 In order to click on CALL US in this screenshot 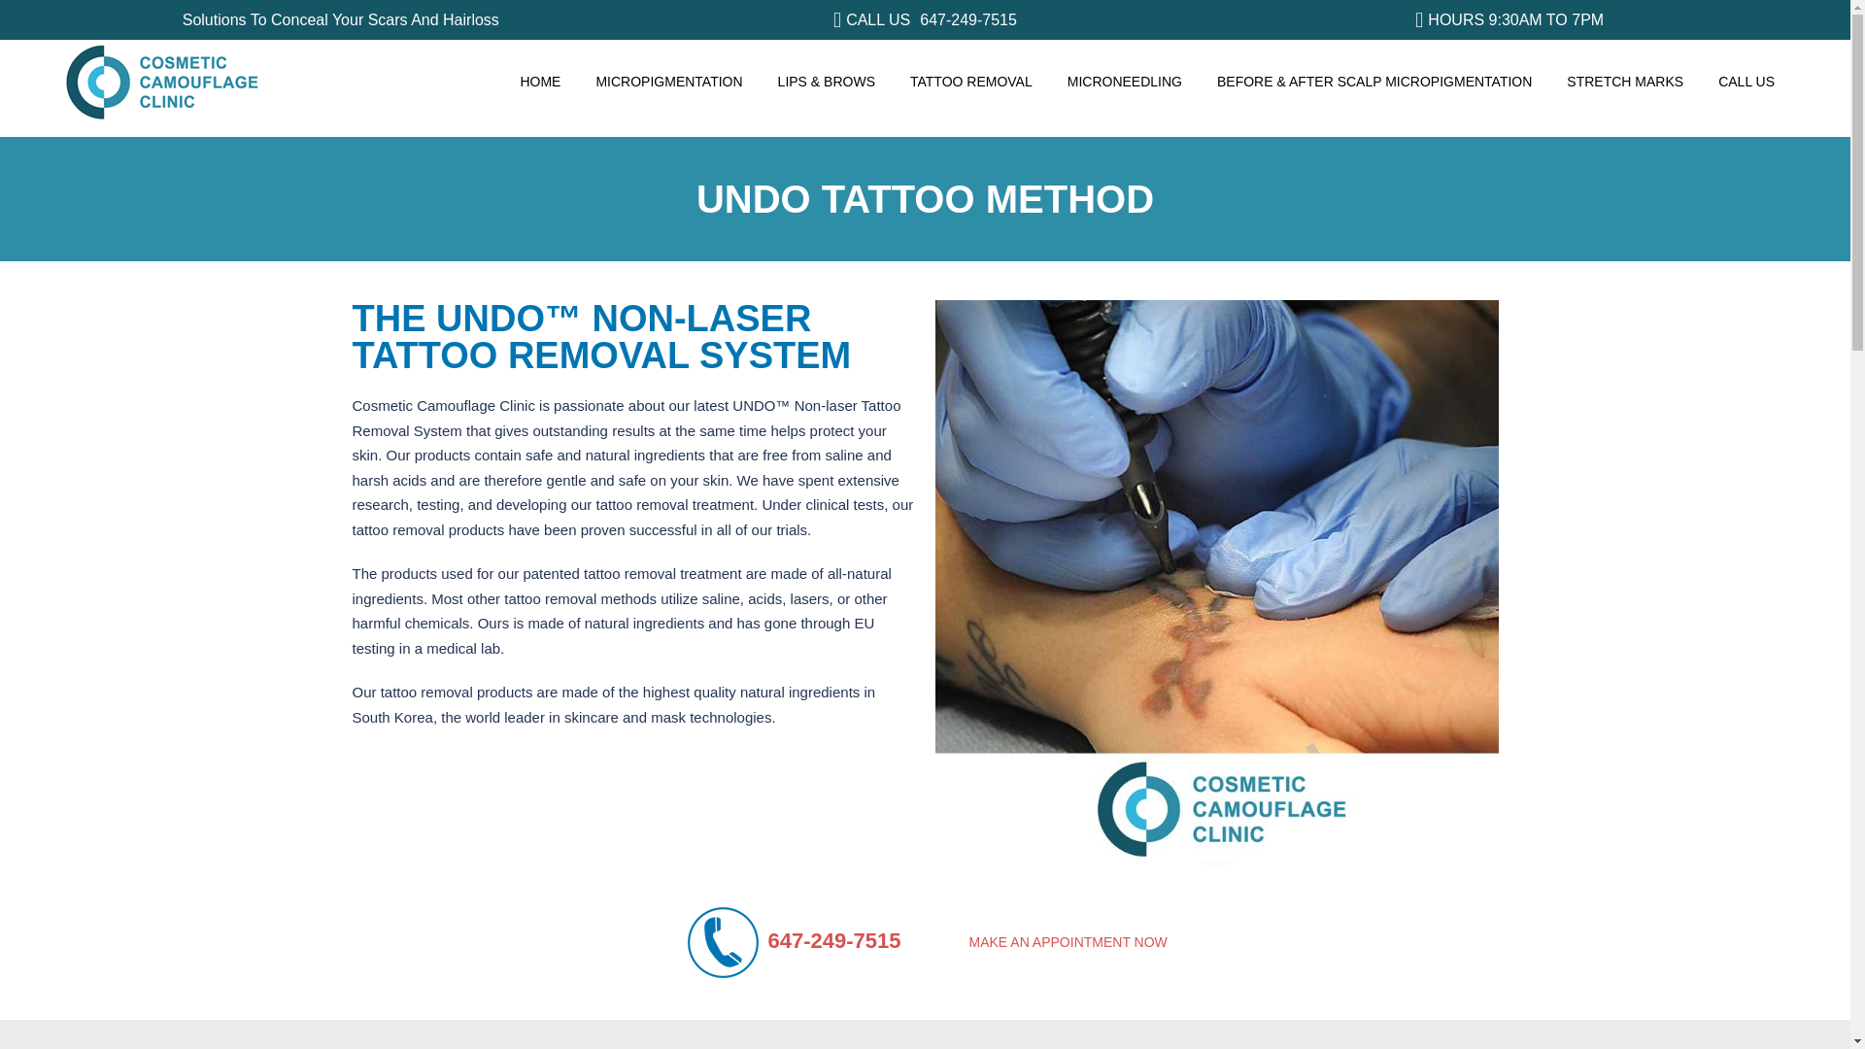, I will do `click(1746, 82)`.